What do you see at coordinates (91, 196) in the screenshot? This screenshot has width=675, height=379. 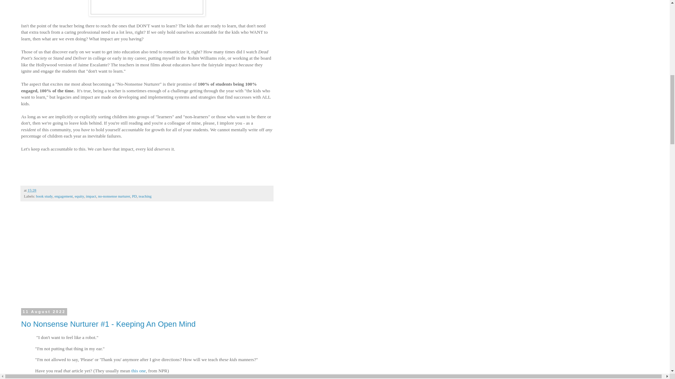 I see `impact` at bounding box center [91, 196].